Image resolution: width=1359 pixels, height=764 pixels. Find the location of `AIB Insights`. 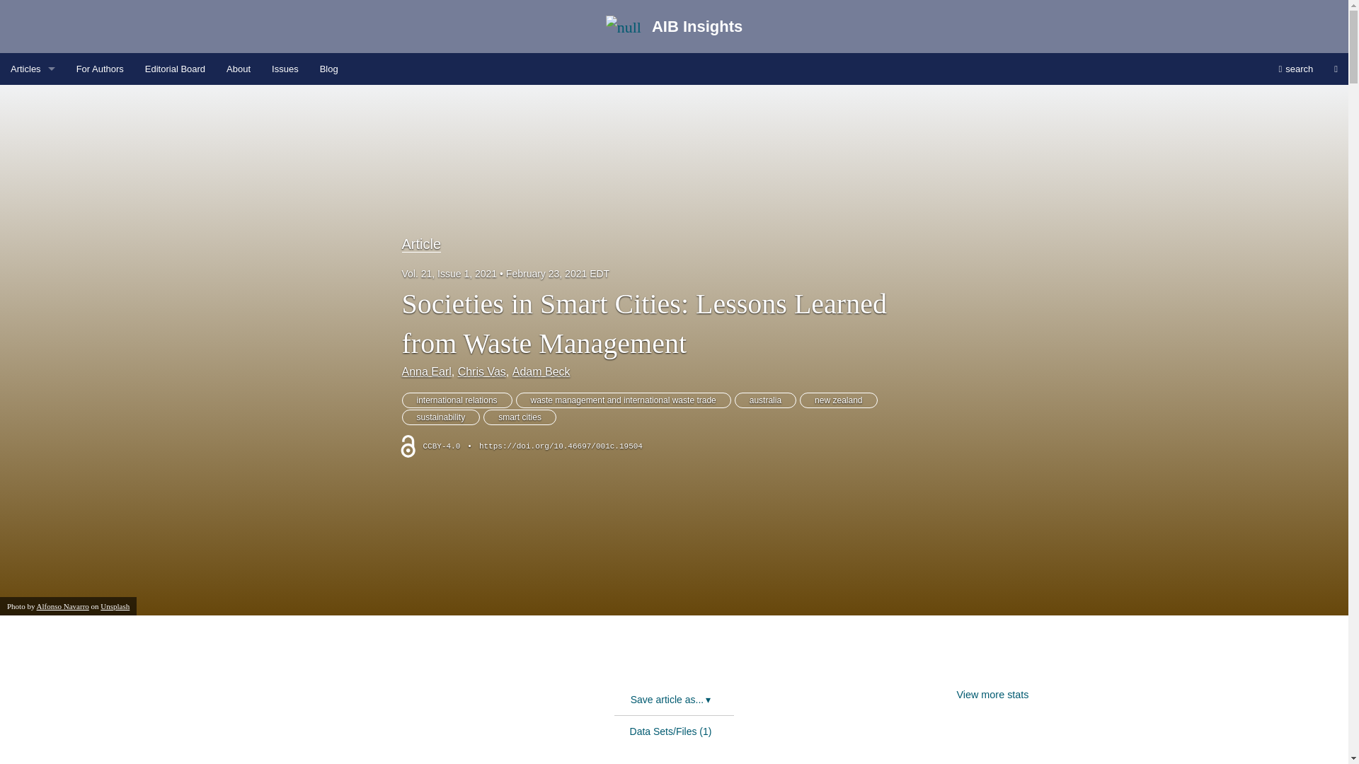

AIB Insights is located at coordinates (293, 656).